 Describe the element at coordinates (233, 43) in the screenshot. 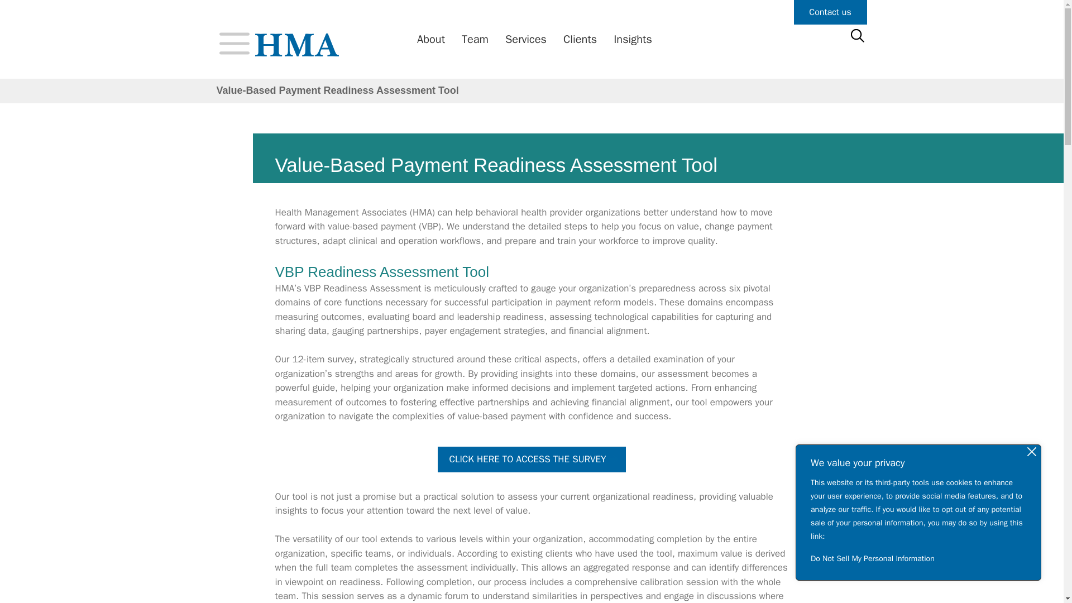

I see `Menu` at that location.